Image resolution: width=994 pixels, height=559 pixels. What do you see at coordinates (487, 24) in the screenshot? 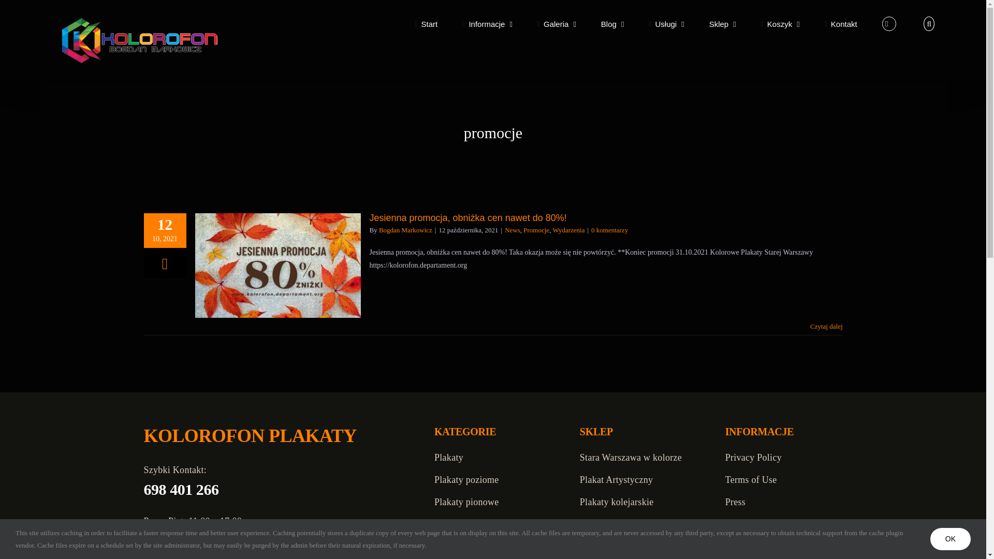
I see `Informacje` at bounding box center [487, 24].